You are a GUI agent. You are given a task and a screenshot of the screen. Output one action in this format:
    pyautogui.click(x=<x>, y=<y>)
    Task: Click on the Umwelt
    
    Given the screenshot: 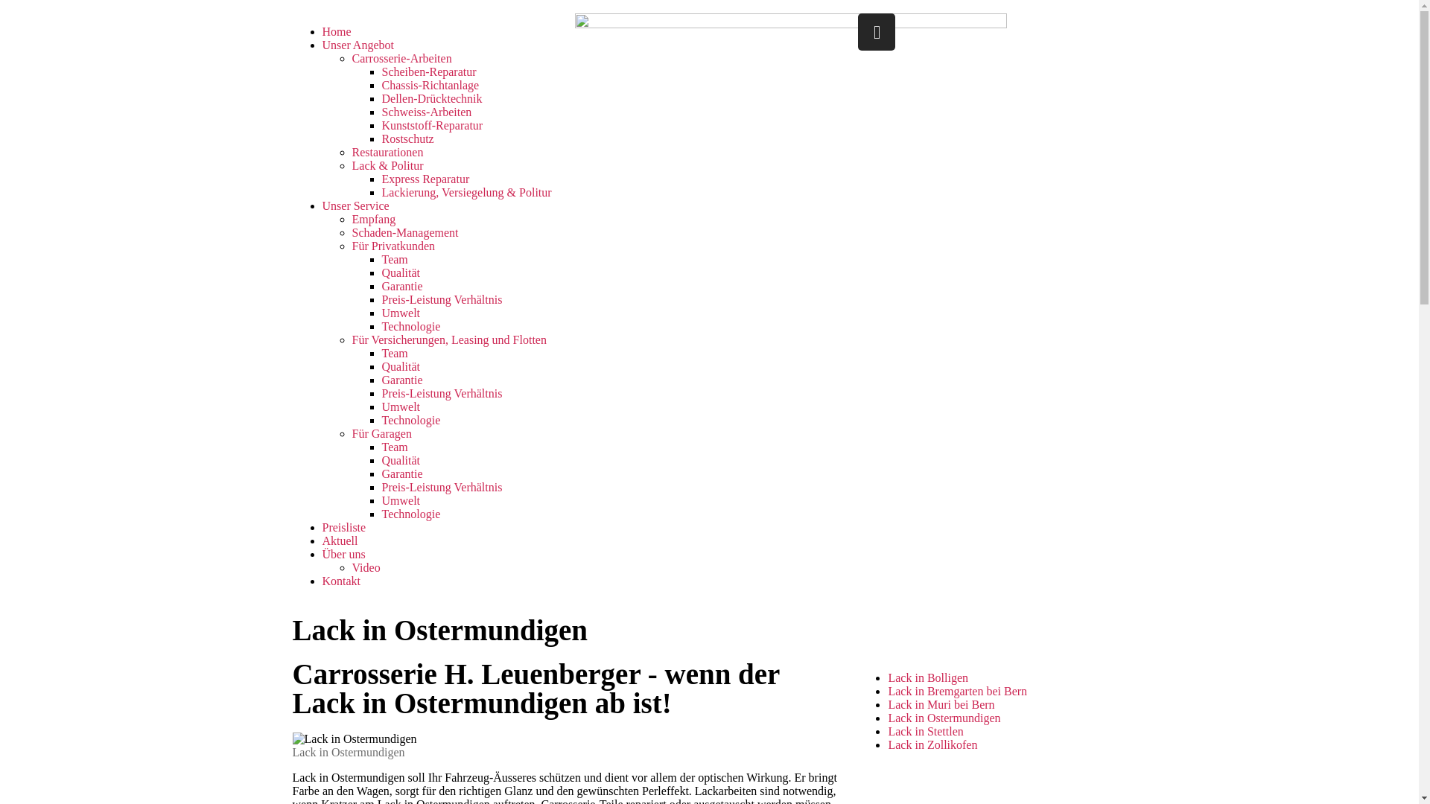 What is the action you would take?
    pyautogui.click(x=401, y=406)
    